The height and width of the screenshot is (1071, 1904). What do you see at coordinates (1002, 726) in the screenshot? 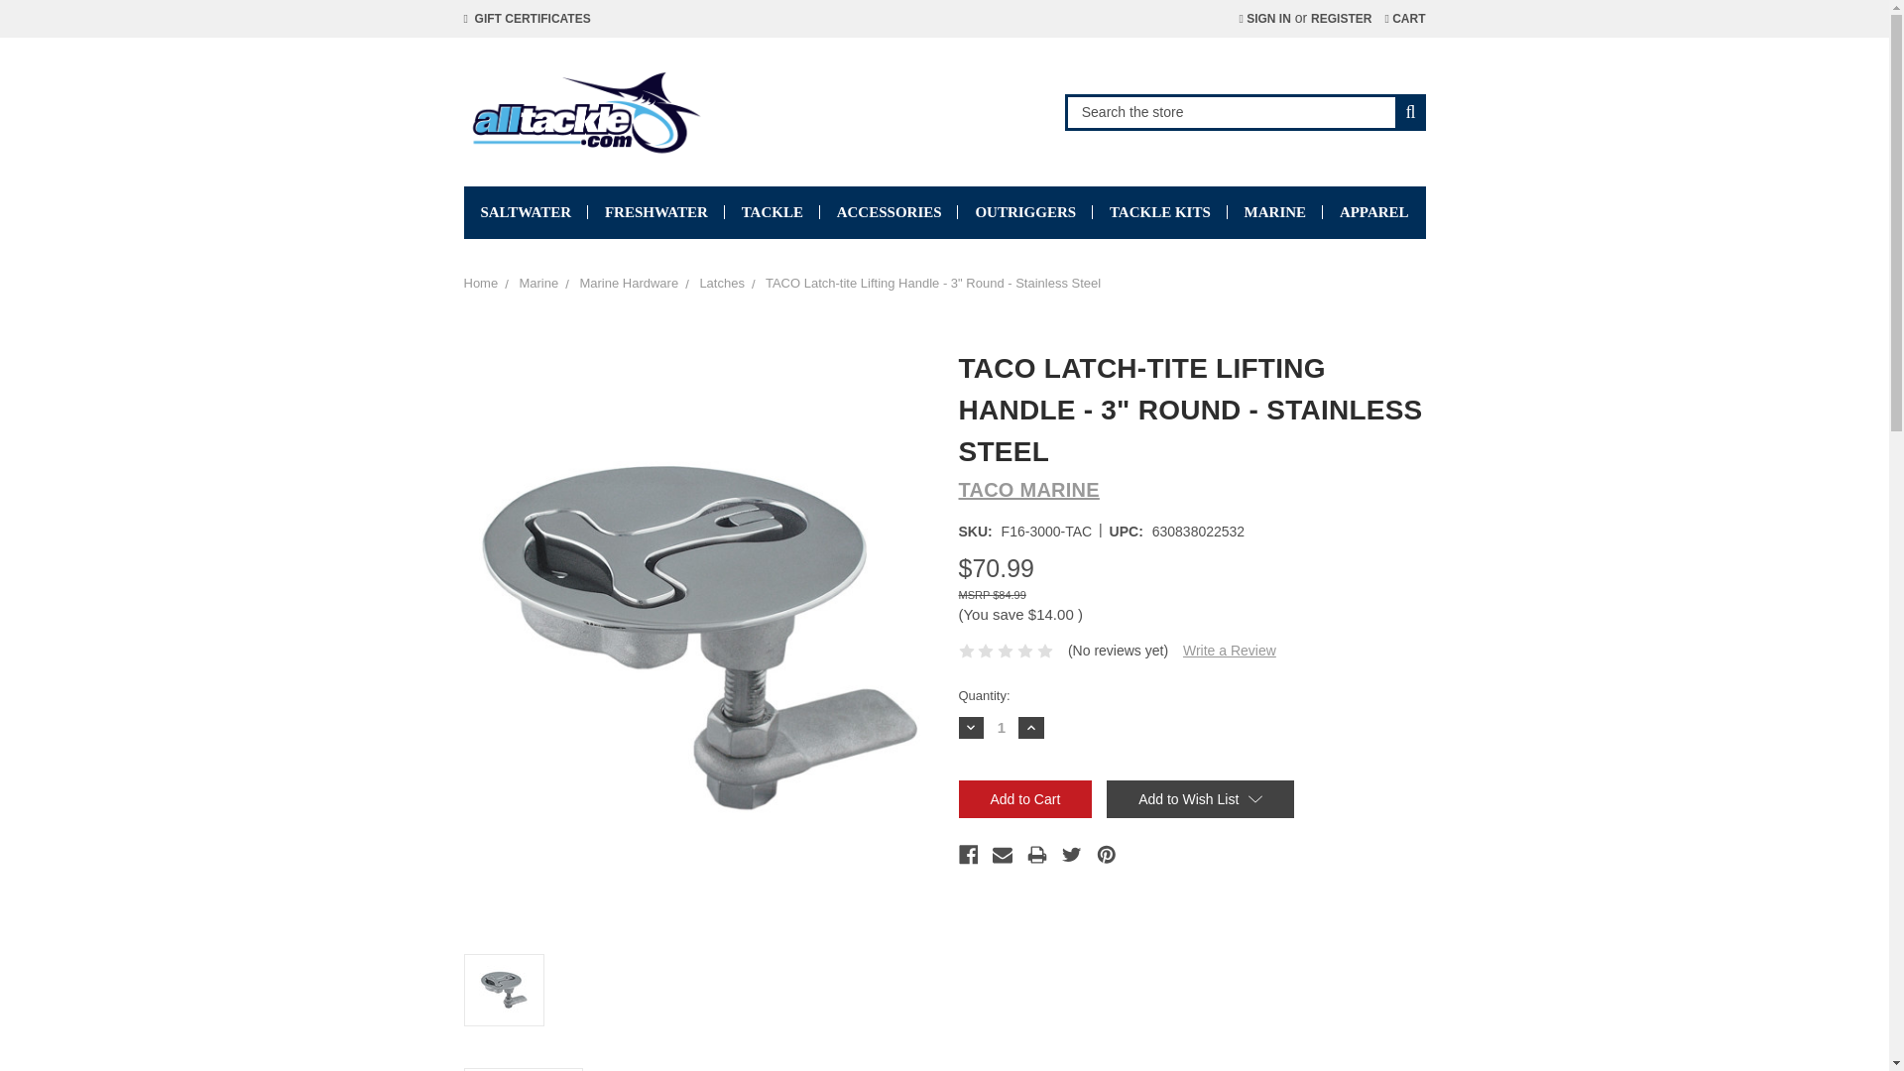
I see `1` at bounding box center [1002, 726].